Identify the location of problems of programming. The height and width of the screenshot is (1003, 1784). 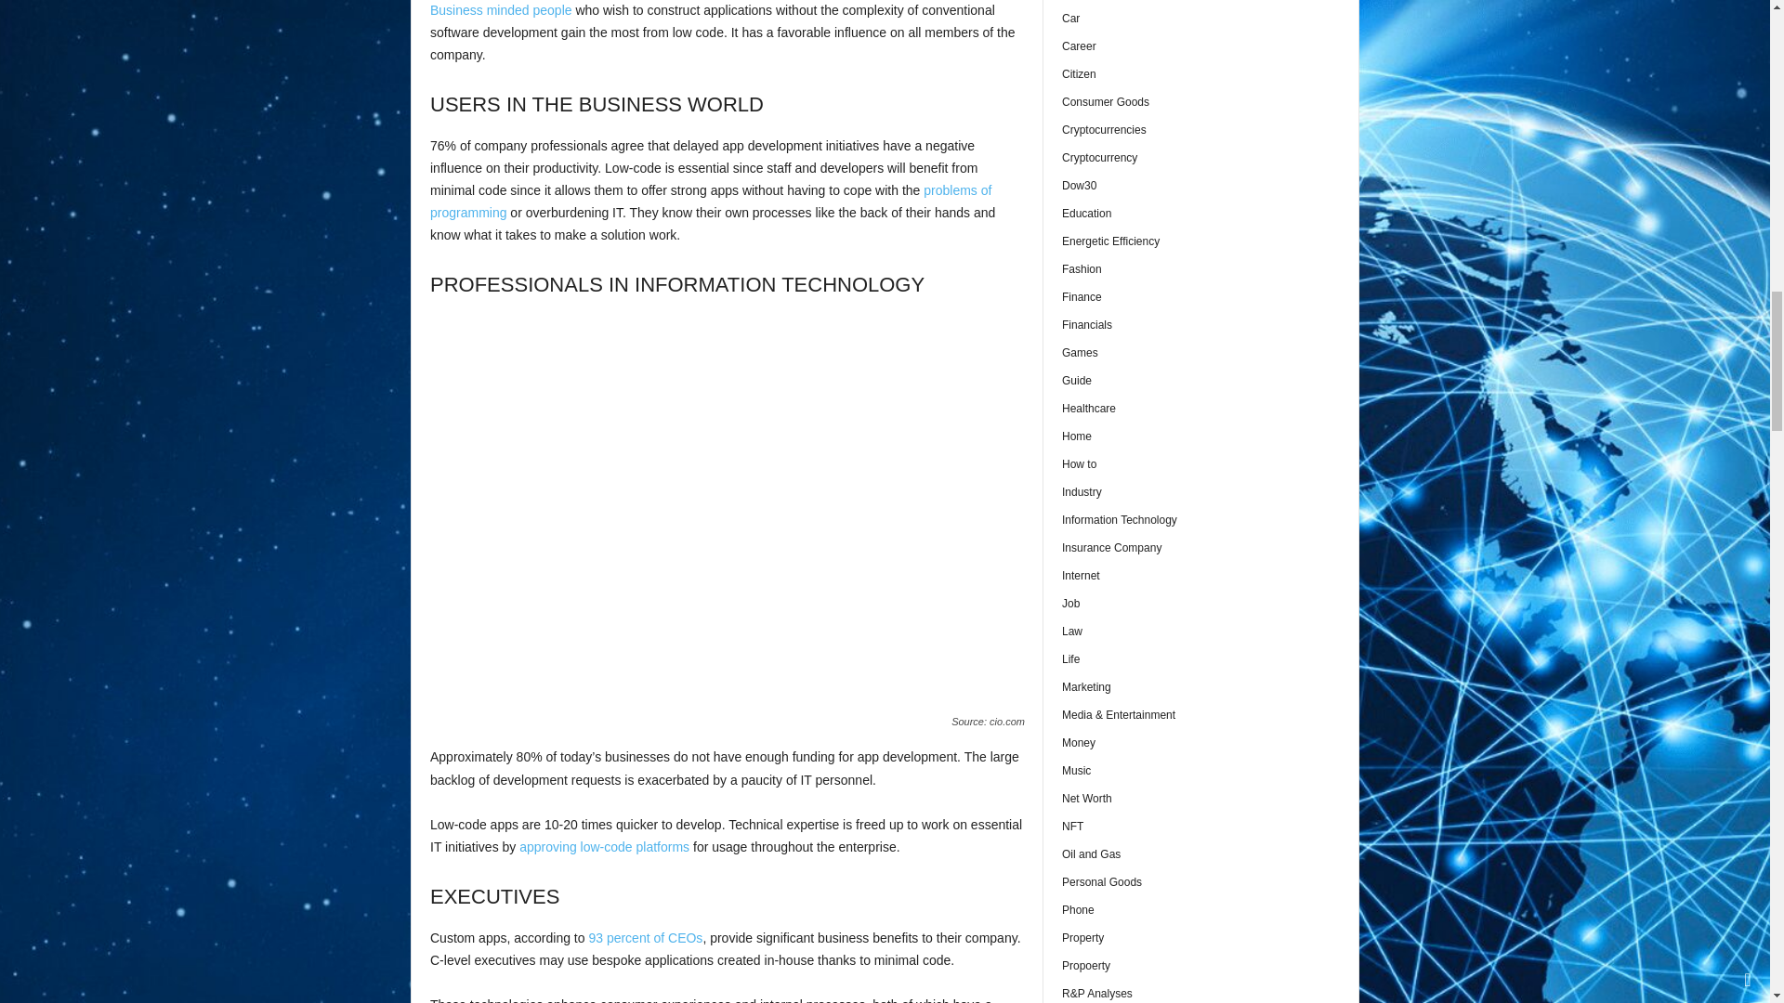
(710, 201).